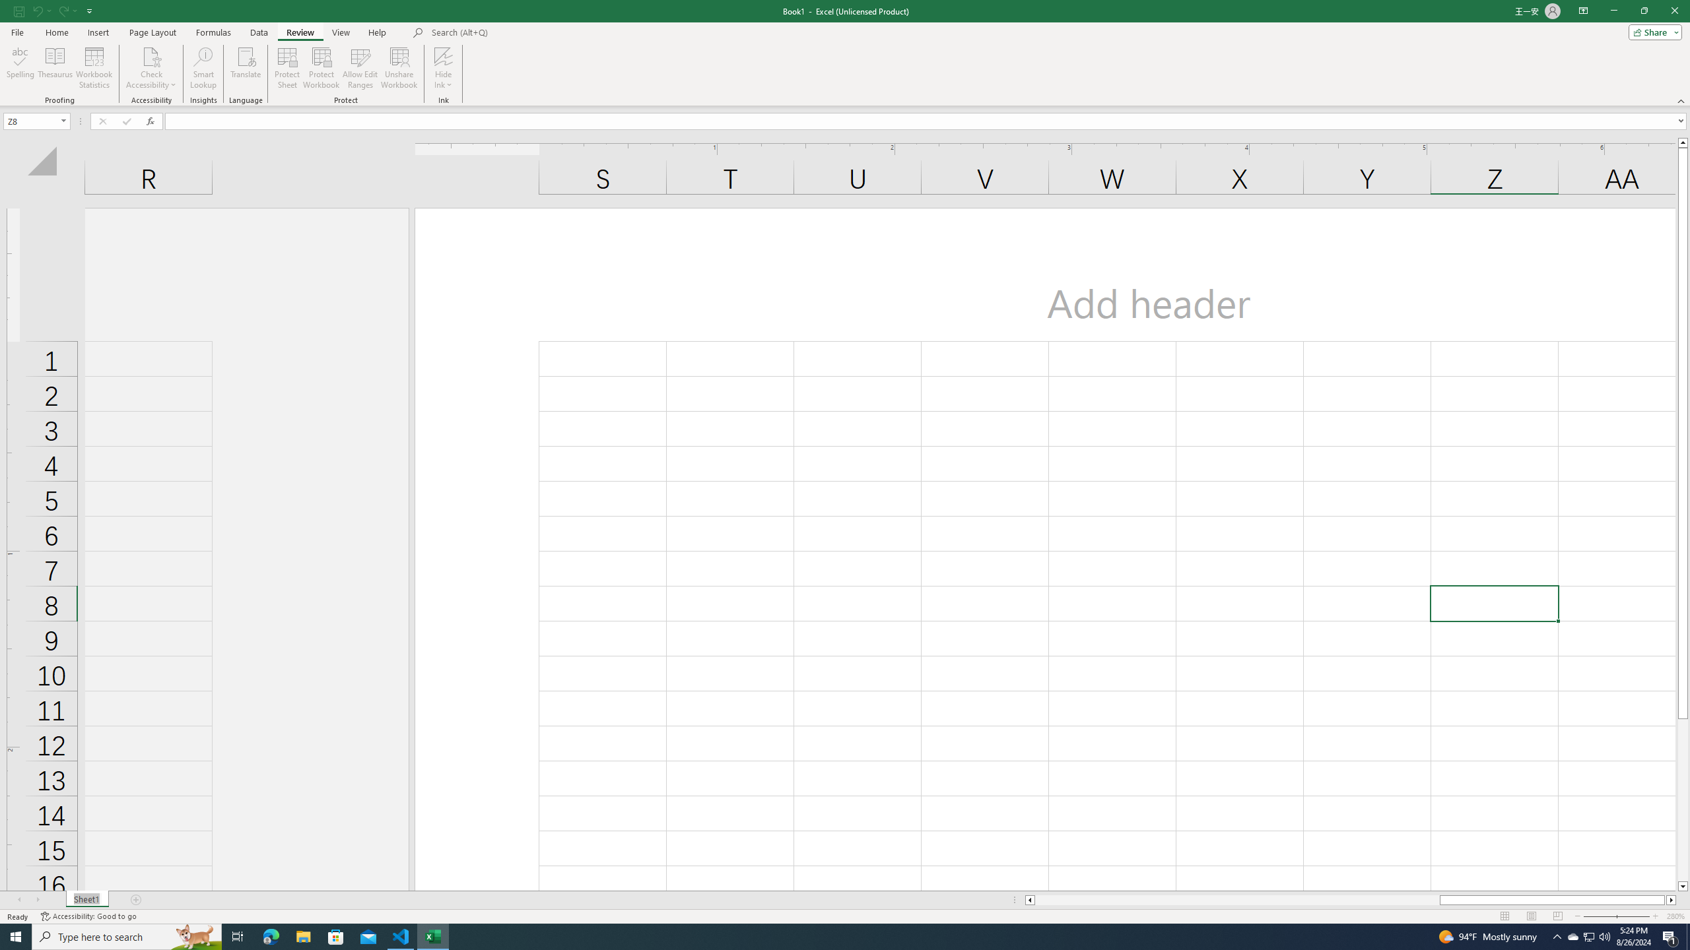  Describe the element at coordinates (203, 68) in the screenshot. I see `Smart Lookup` at that location.